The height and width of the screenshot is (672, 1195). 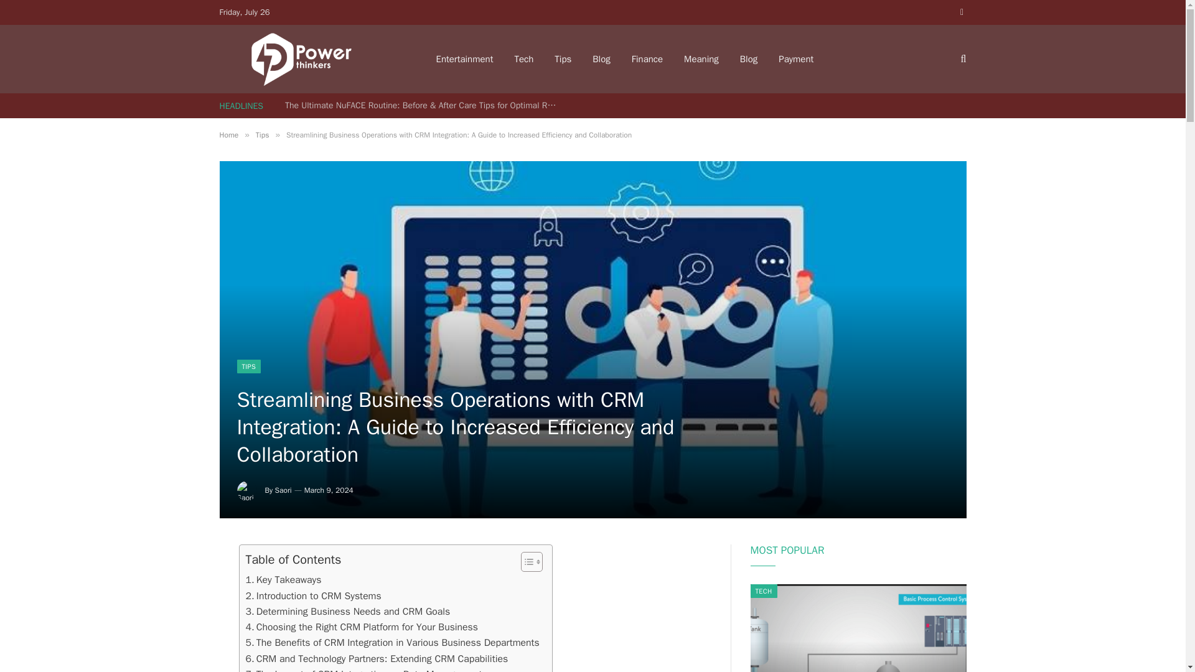 What do you see at coordinates (960, 12) in the screenshot?
I see `Switch to Dark Design - easier on eyes.` at bounding box center [960, 12].